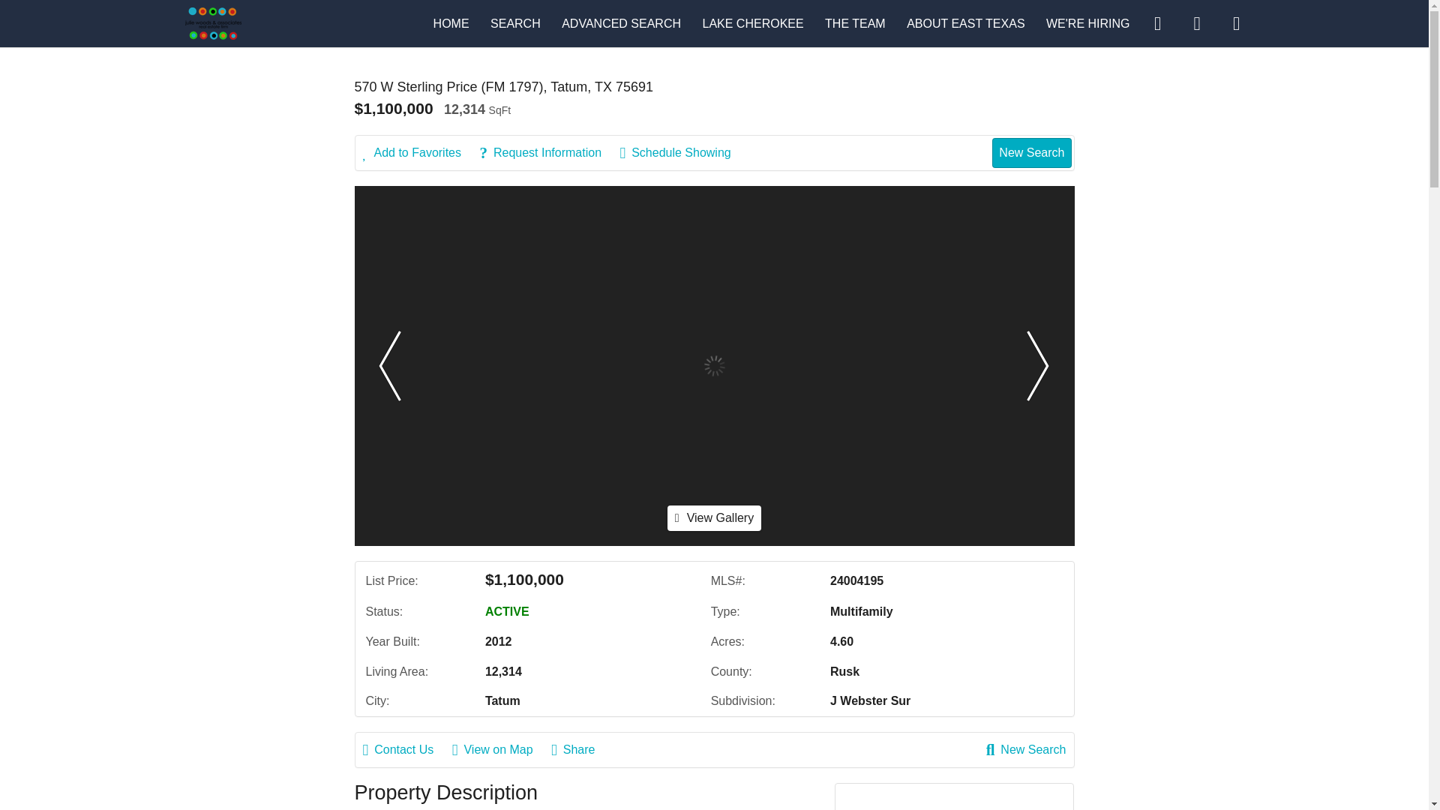 The height and width of the screenshot is (810, 1440). Describe the element at coordinates (1031, 152) in the screenshot. I see `New Search` at that location.